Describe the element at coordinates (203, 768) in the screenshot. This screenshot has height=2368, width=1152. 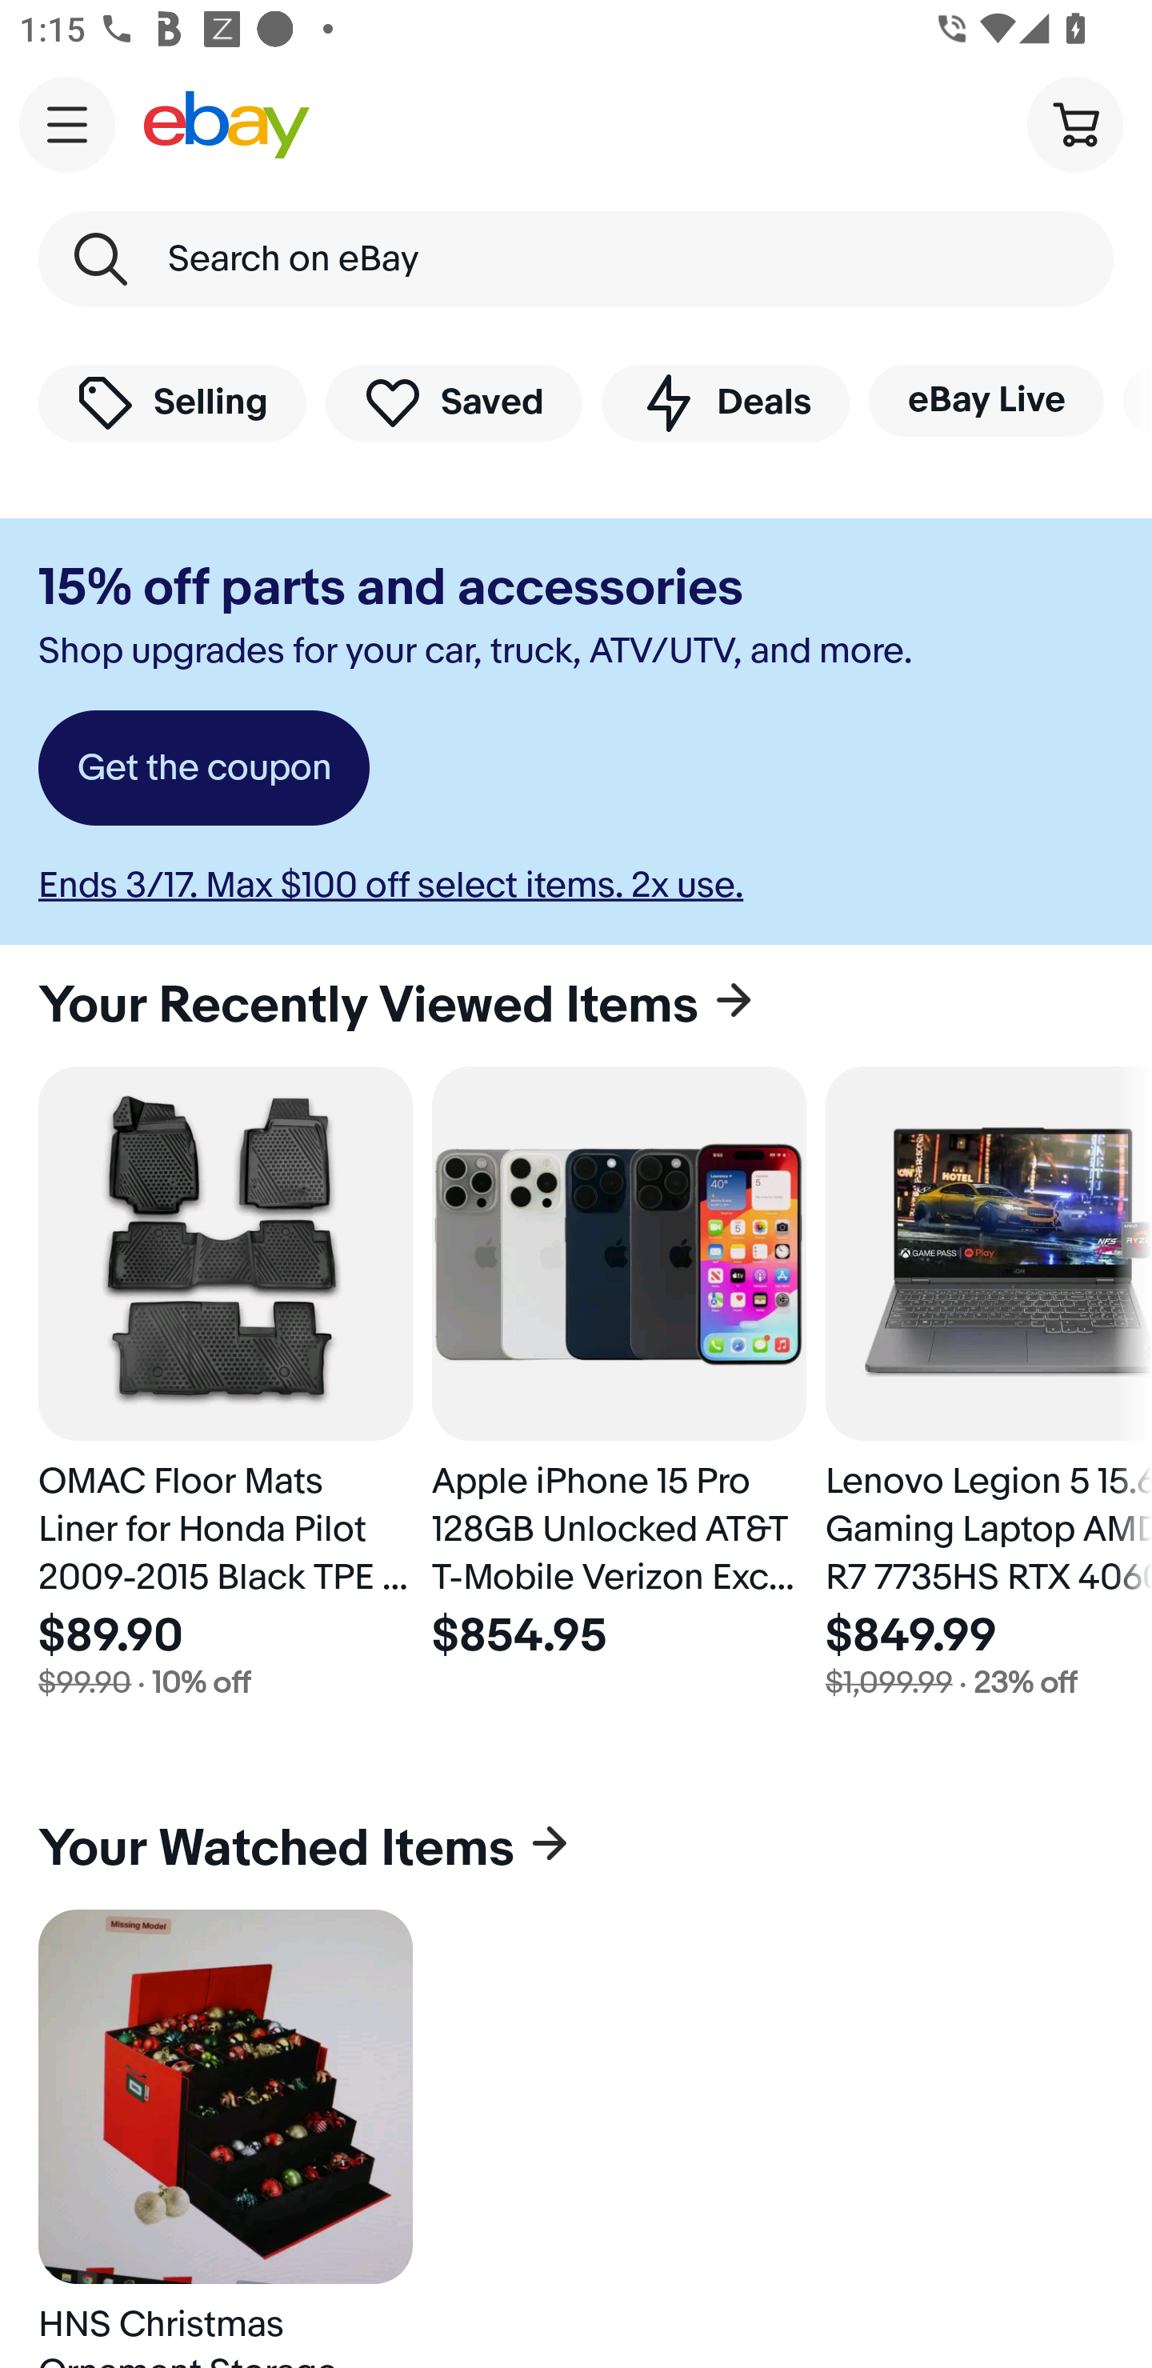
I see `Get the coupon` at that location.